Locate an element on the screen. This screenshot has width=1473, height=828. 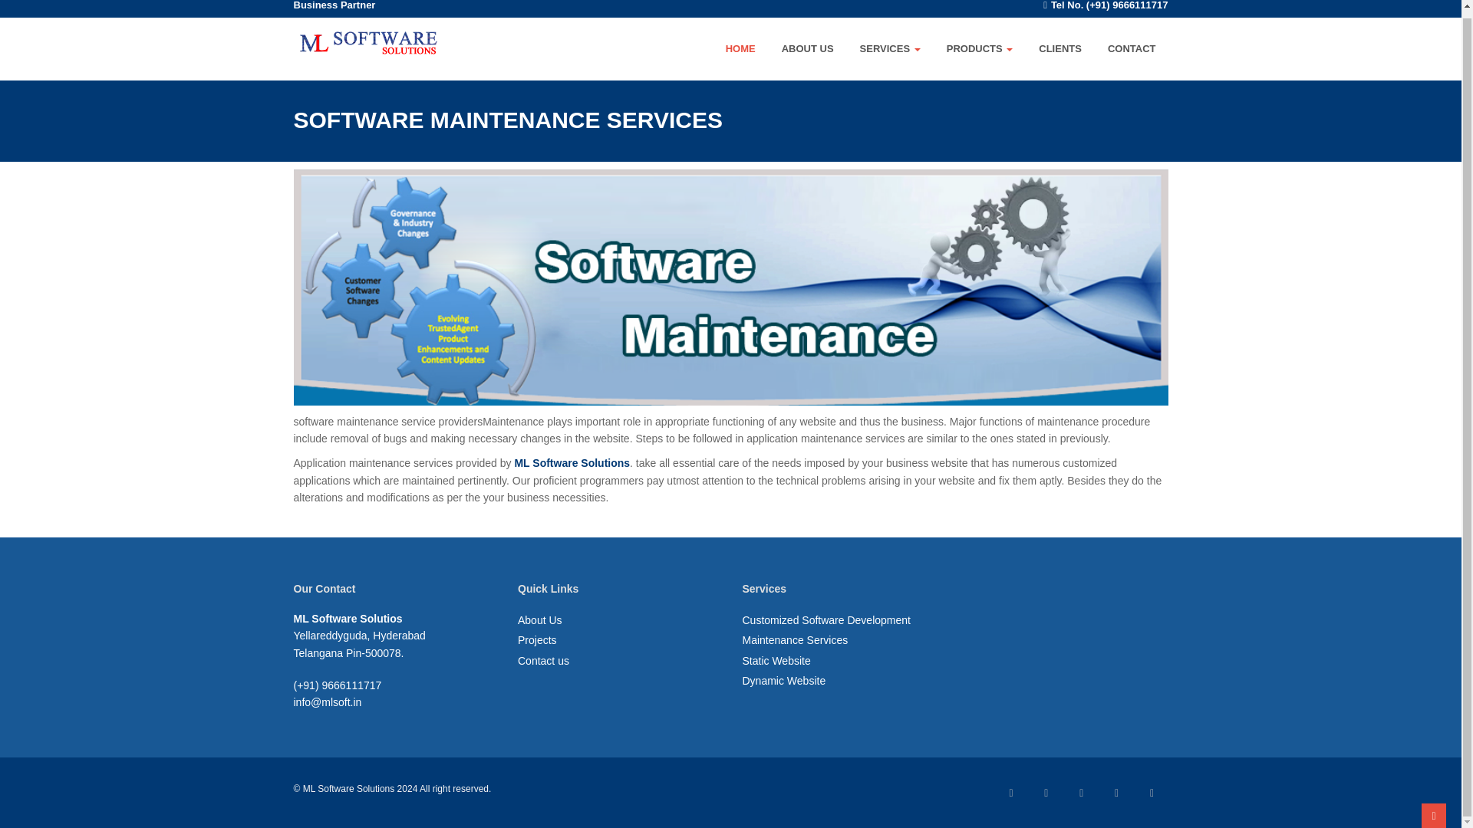
Maintenance Services is located at coordinates (795, 640).